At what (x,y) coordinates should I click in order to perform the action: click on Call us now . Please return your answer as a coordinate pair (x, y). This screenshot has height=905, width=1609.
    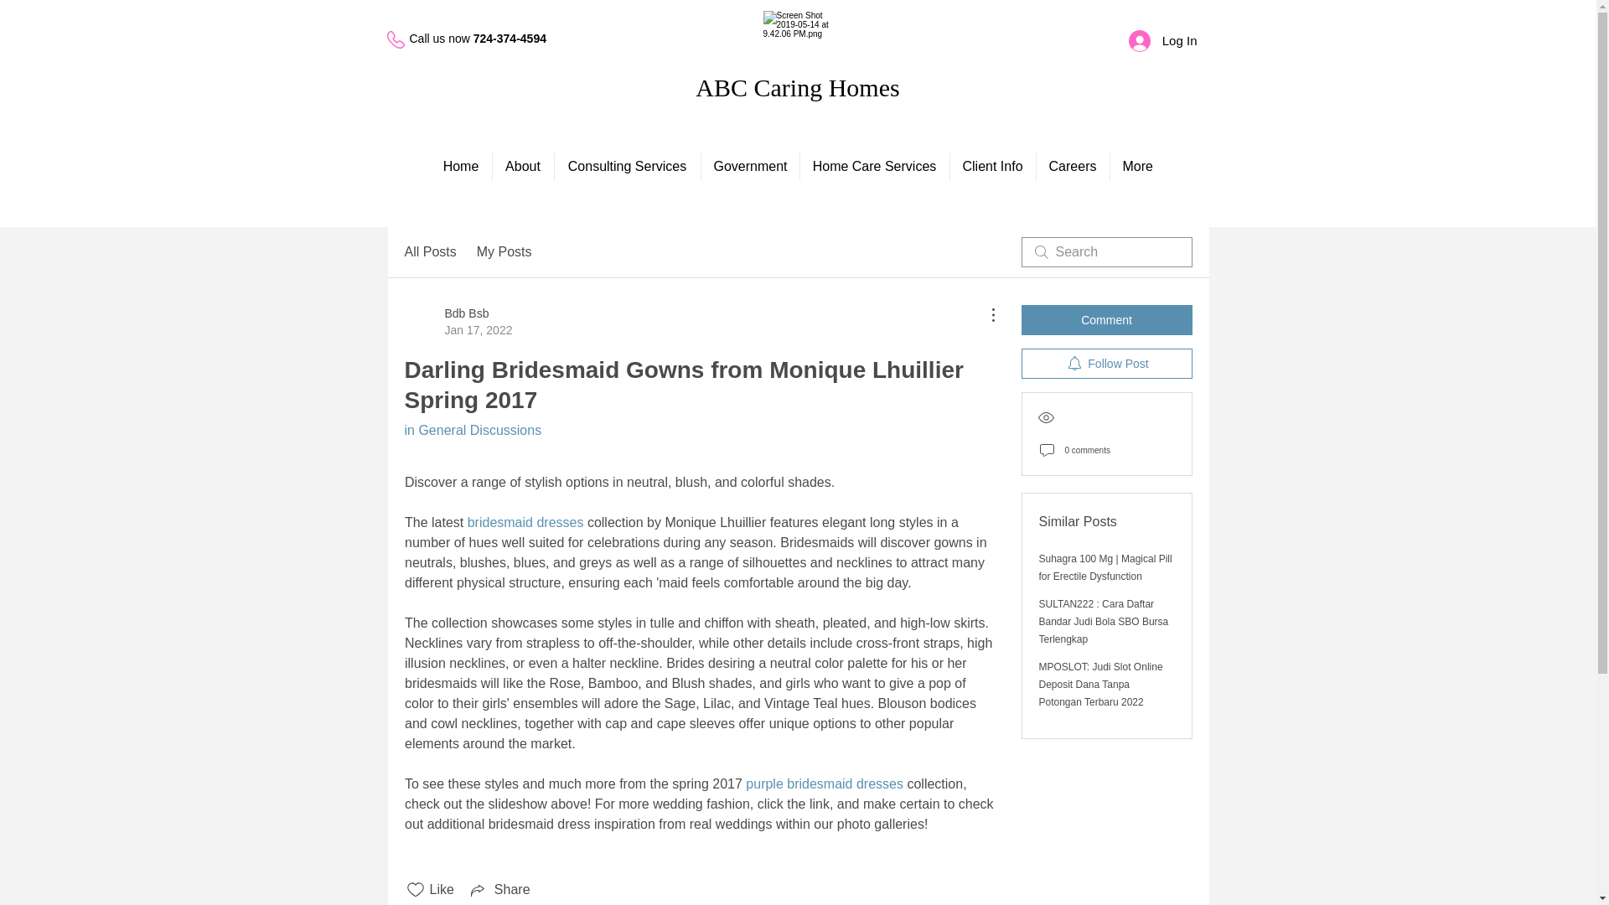
    Looking at the image, I should click on (993, 166).